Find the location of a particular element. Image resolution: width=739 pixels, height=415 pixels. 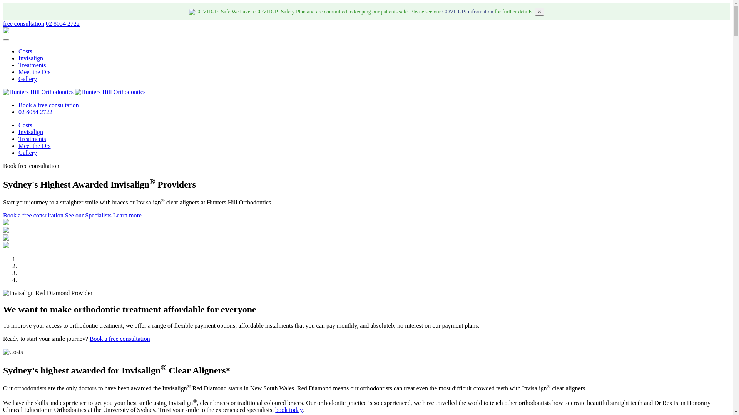

Meet the Drs is located at coordinates (35, 72).